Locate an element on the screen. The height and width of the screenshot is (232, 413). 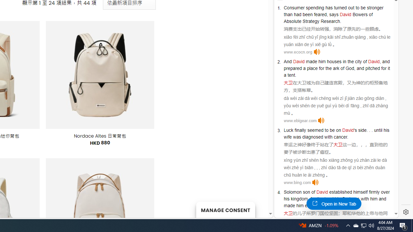
on is located at coordinates (338, 130).